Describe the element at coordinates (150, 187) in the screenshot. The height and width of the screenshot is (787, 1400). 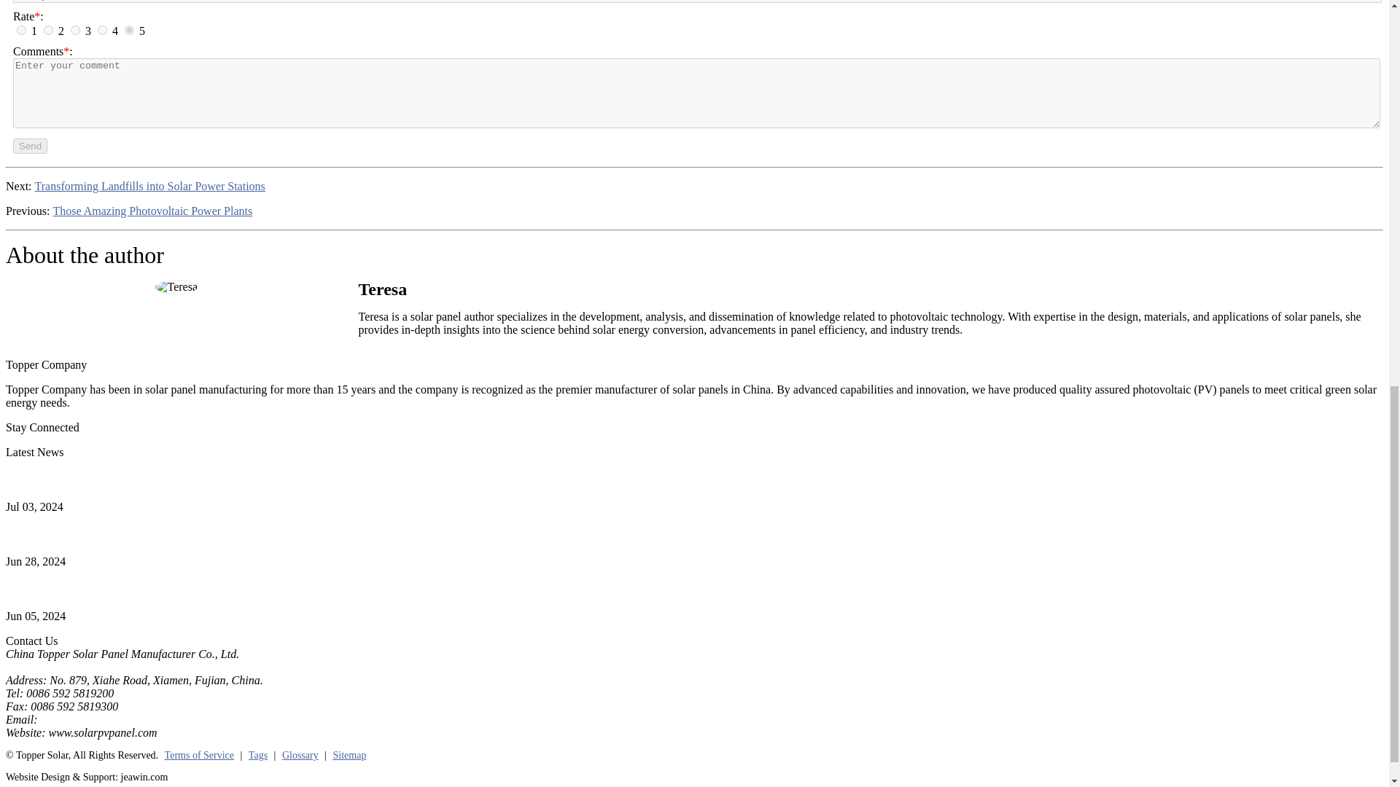
I see `Transforming Landfills into Solar Power Stations` at that location.